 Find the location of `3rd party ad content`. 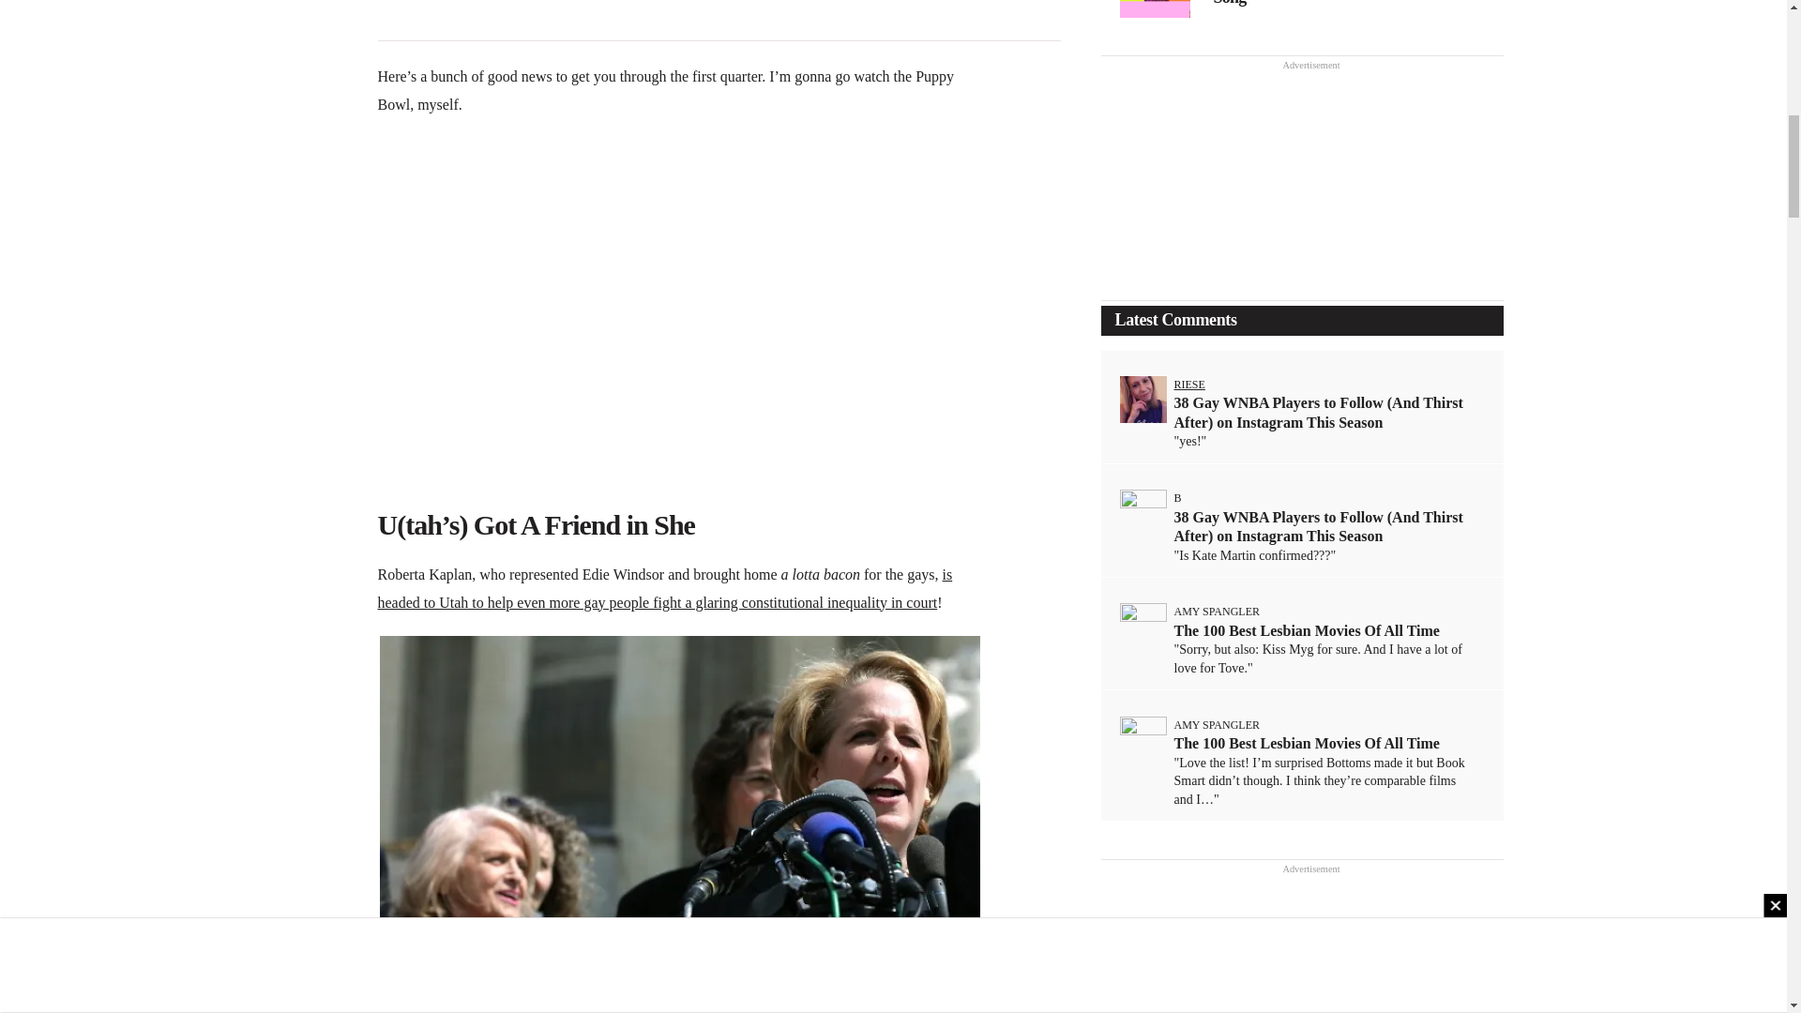

3rd party ad content is located at coordinates (719, 17).